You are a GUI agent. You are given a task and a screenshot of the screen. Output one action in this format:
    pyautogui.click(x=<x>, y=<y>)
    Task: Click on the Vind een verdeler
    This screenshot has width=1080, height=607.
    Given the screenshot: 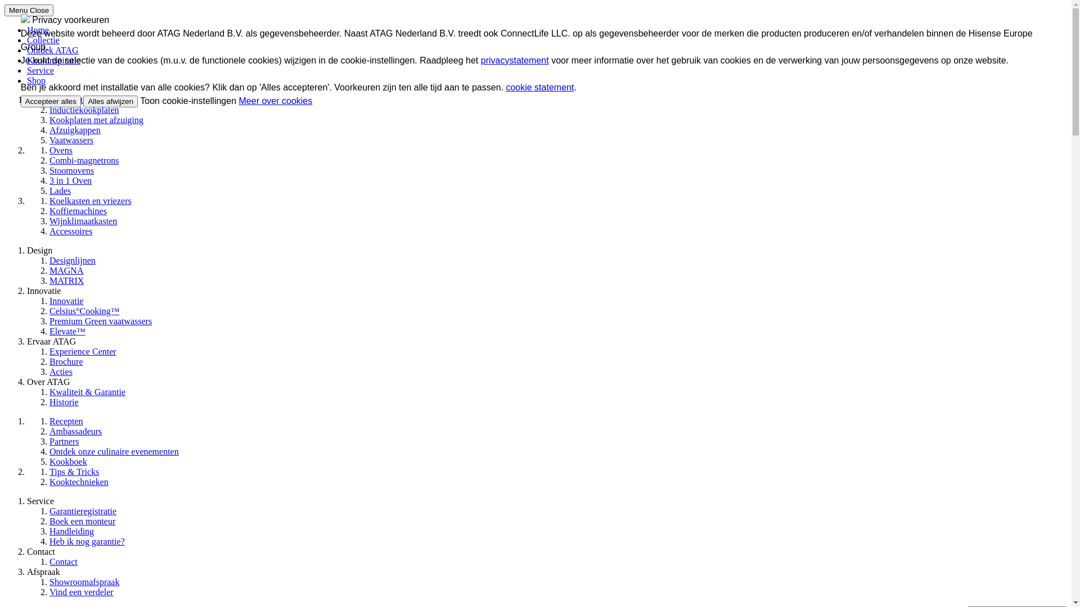 What is the action you would take?
    pyautogui.click(x=82, y=592)
    